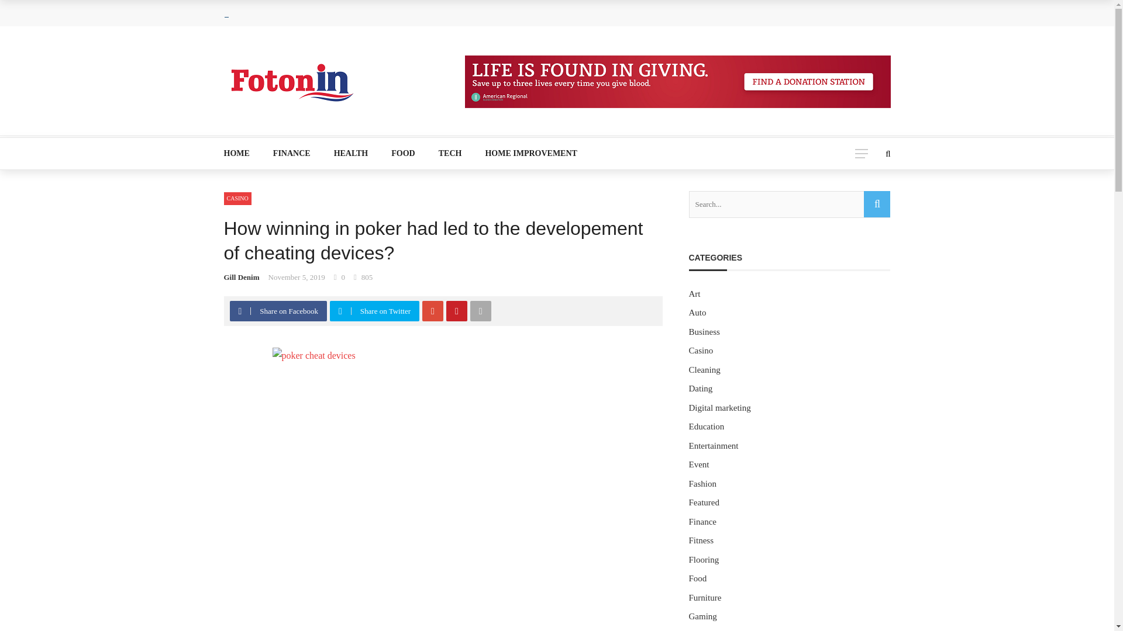  I want to click on FINANCE, so click(292, 154).